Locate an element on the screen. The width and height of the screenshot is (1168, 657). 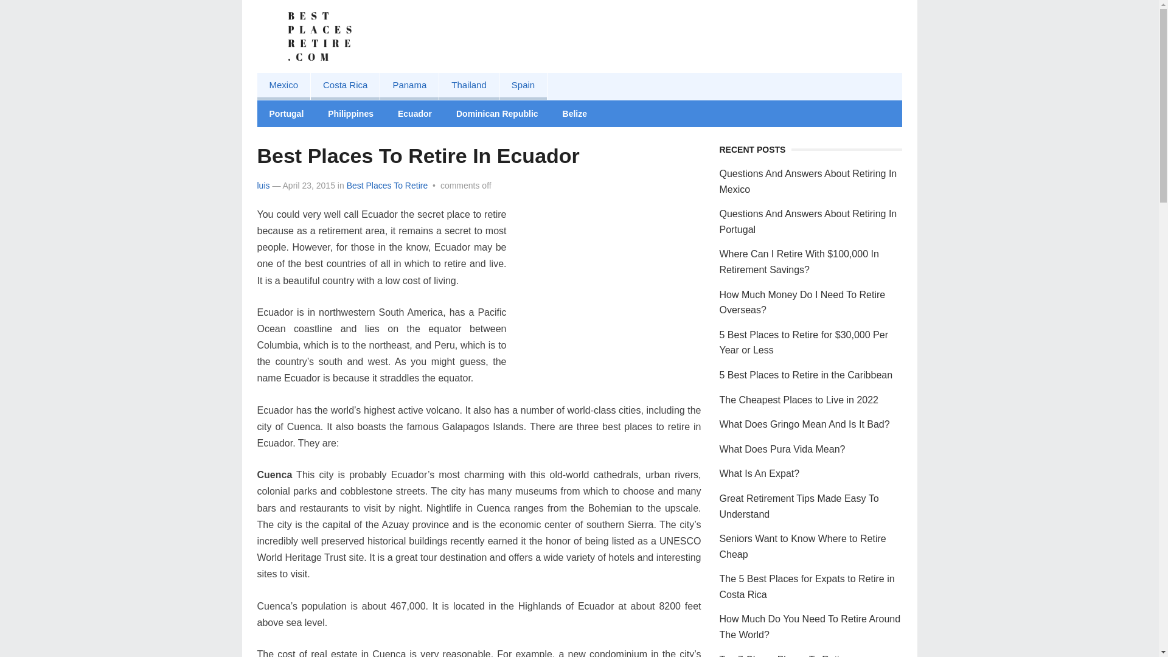
Thailand is located at coordinates (468, 86).